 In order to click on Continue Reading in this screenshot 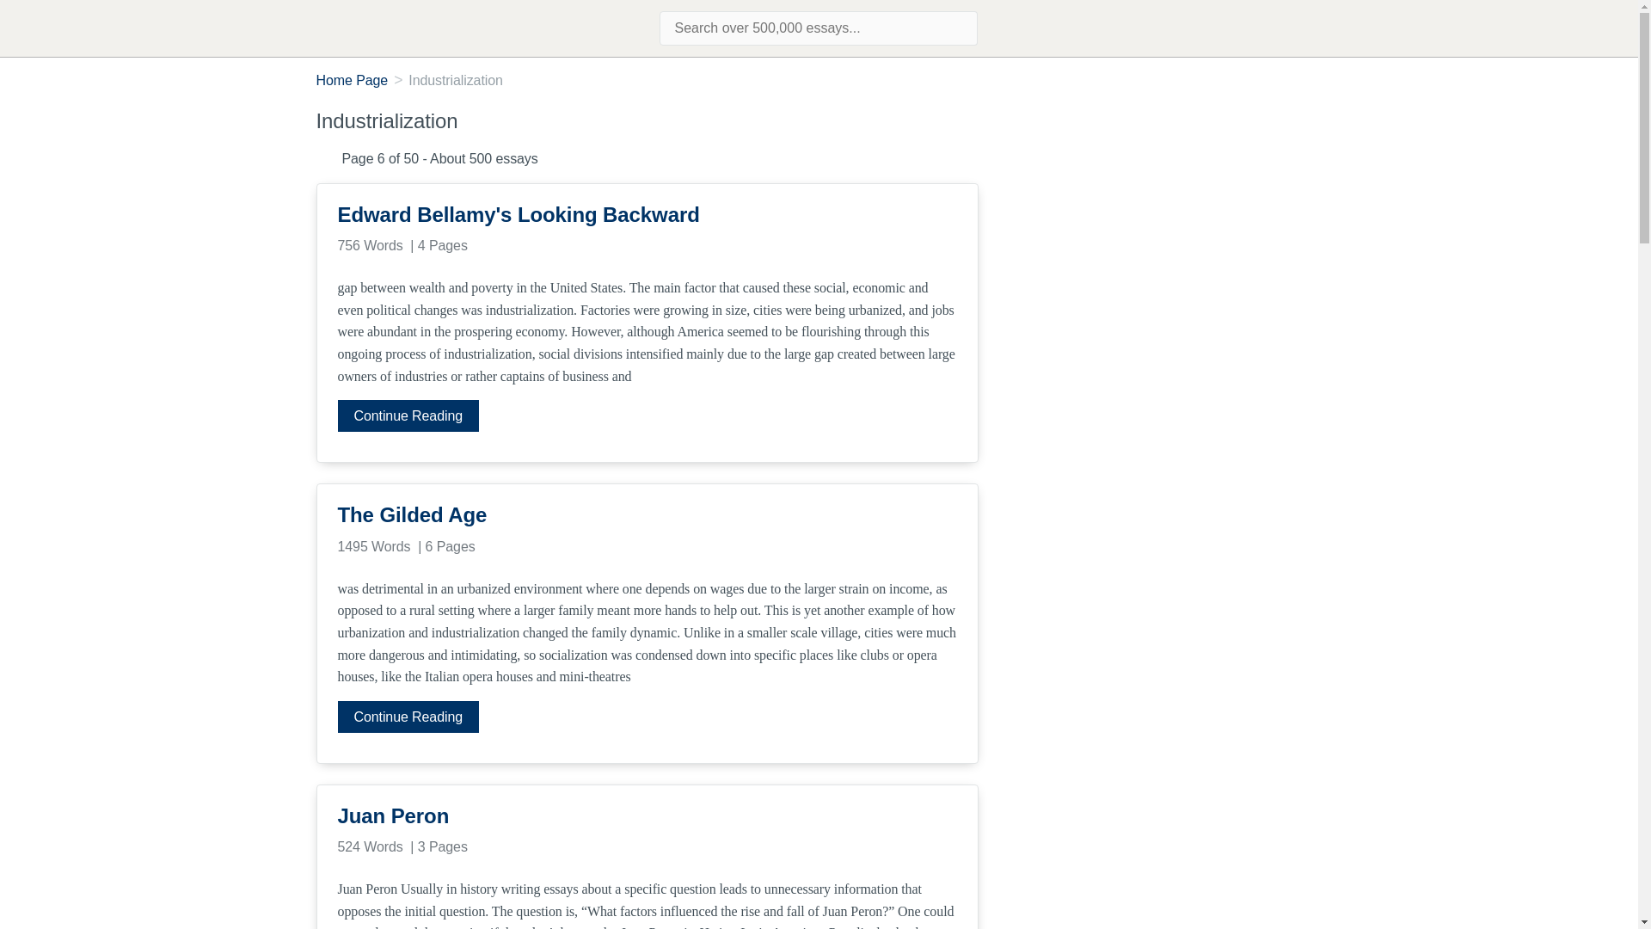, I will do `click(408, 416)`.